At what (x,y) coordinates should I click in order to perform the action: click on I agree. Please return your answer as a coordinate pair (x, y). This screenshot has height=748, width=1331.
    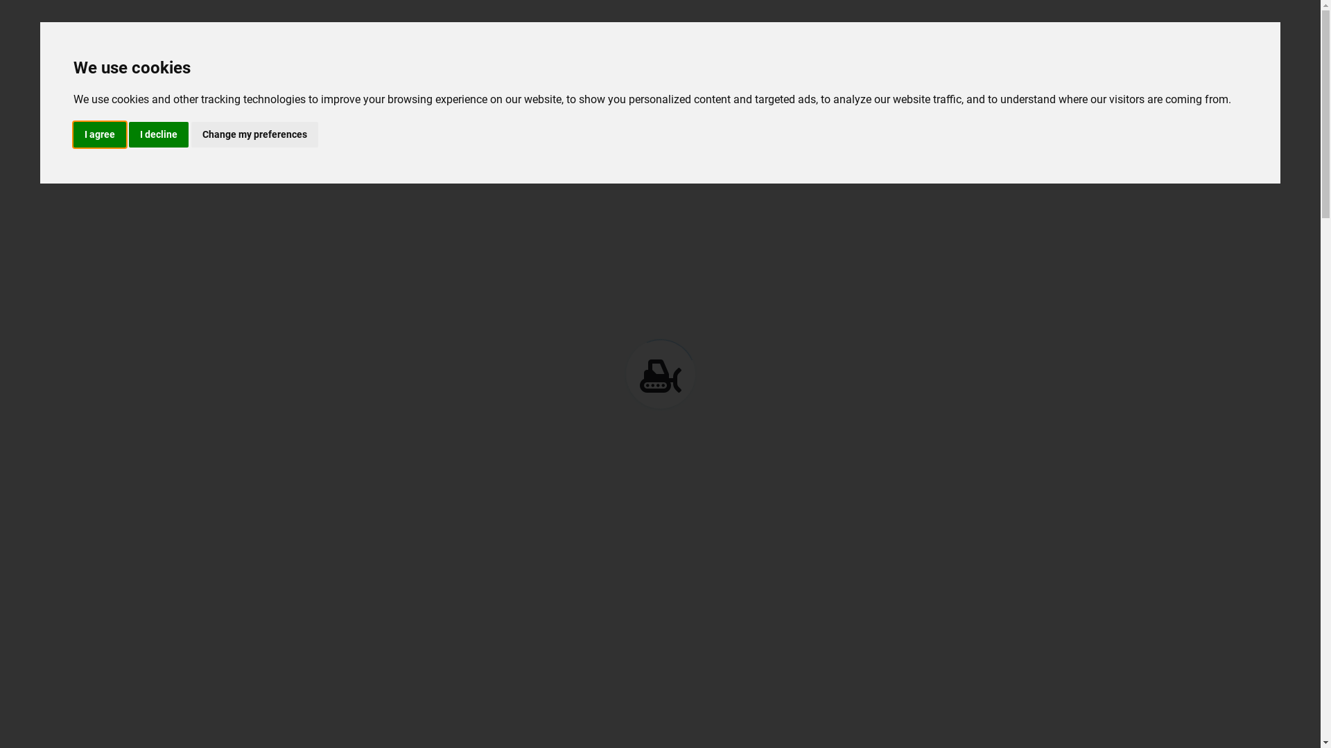
    Looking at the image, I should click on (100, 134).